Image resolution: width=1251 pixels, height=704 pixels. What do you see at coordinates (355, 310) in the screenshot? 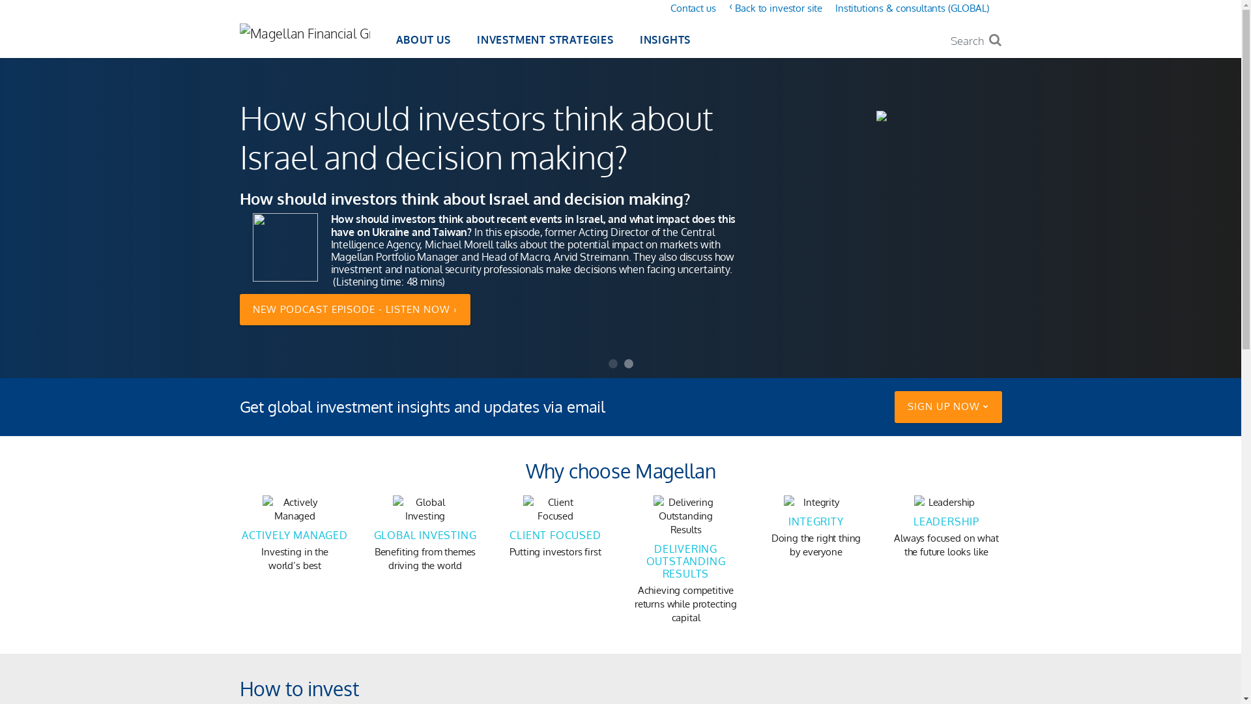
I see `NEW PODCAST EPISODE - LISTEN NOW` at bounding box center [355, 310].